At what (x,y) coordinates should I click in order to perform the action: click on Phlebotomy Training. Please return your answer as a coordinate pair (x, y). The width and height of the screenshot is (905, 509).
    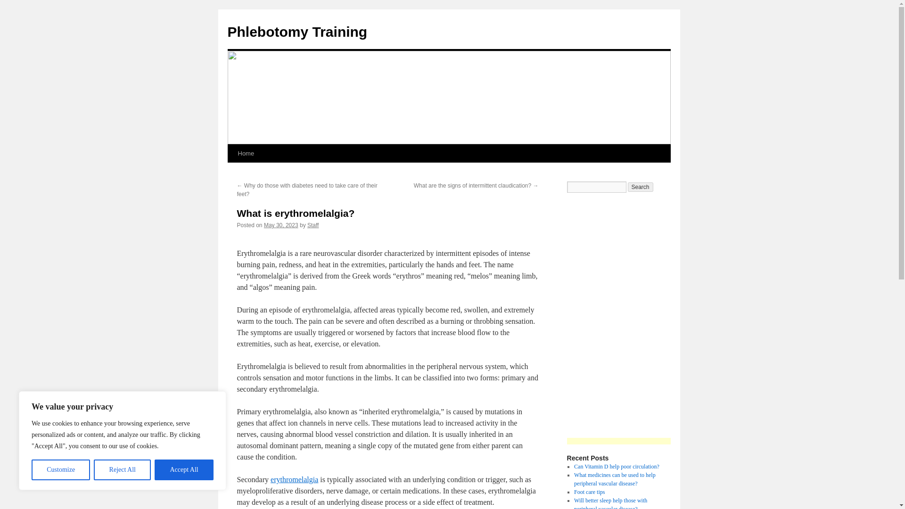
    Looking at the image, I should click on (297, 32).